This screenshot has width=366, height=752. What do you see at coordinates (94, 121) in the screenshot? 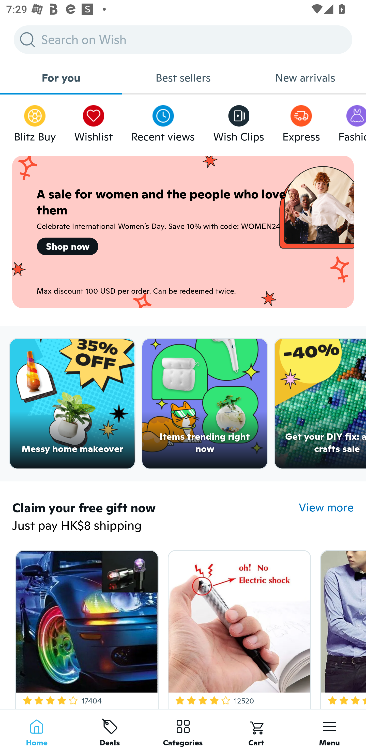
I see `Wishlist` at bounding box center [94, 121].